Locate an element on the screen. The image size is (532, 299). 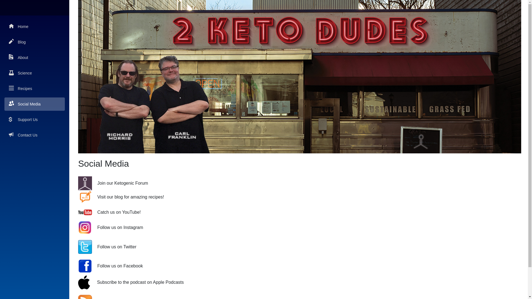
Blog is located at coordinates (35, 42).